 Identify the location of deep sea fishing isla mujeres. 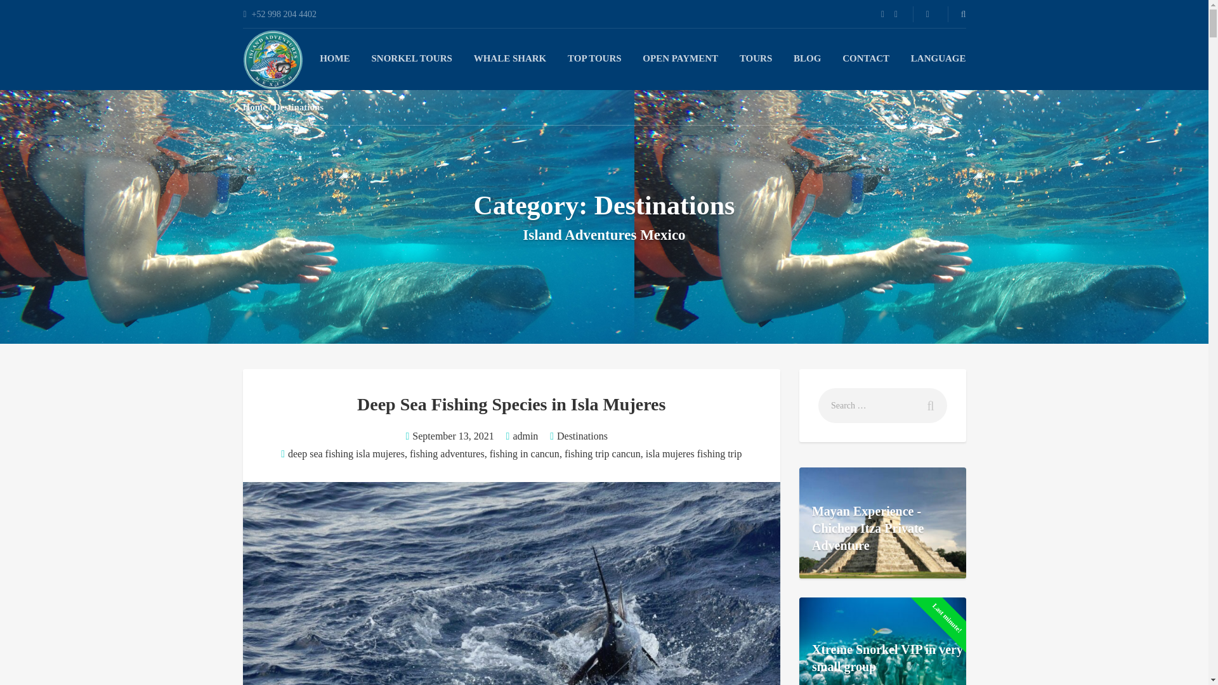
(346, 453).